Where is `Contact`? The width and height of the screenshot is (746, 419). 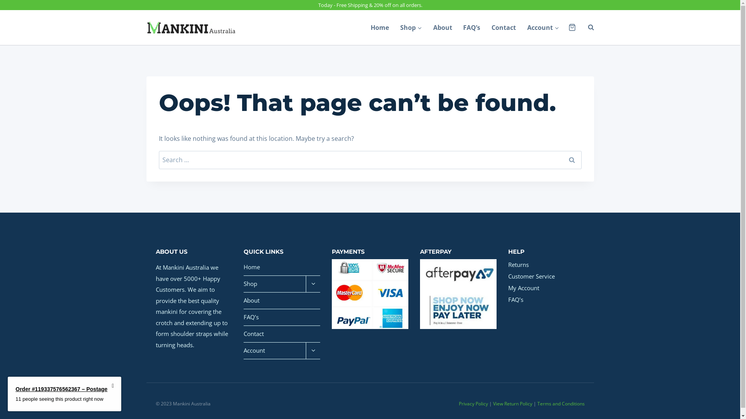 Contact is located at coordinates (504, 28).